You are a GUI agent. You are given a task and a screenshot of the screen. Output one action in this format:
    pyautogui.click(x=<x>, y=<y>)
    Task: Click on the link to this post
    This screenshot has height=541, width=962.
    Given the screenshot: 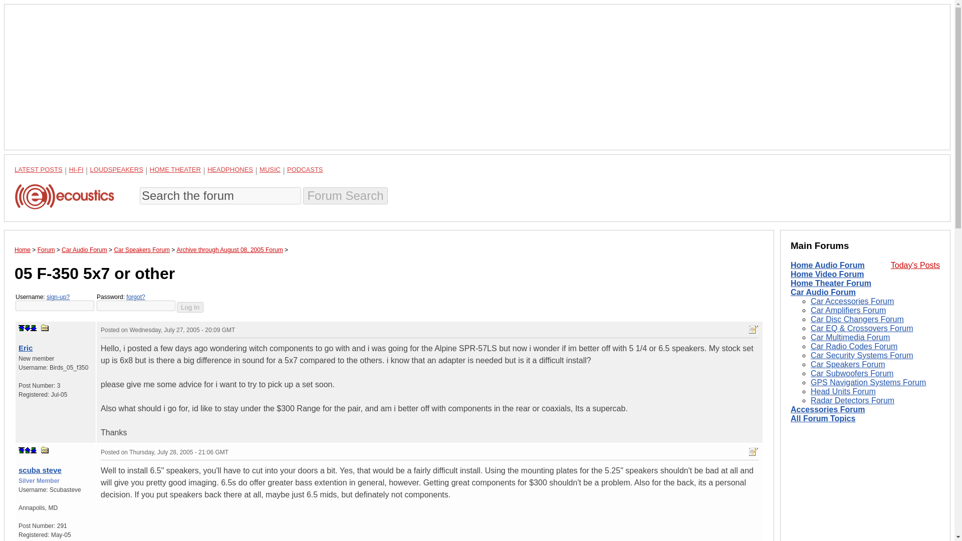 What is the action you would take?
    pyautogui.click(x=45, y=450)
    